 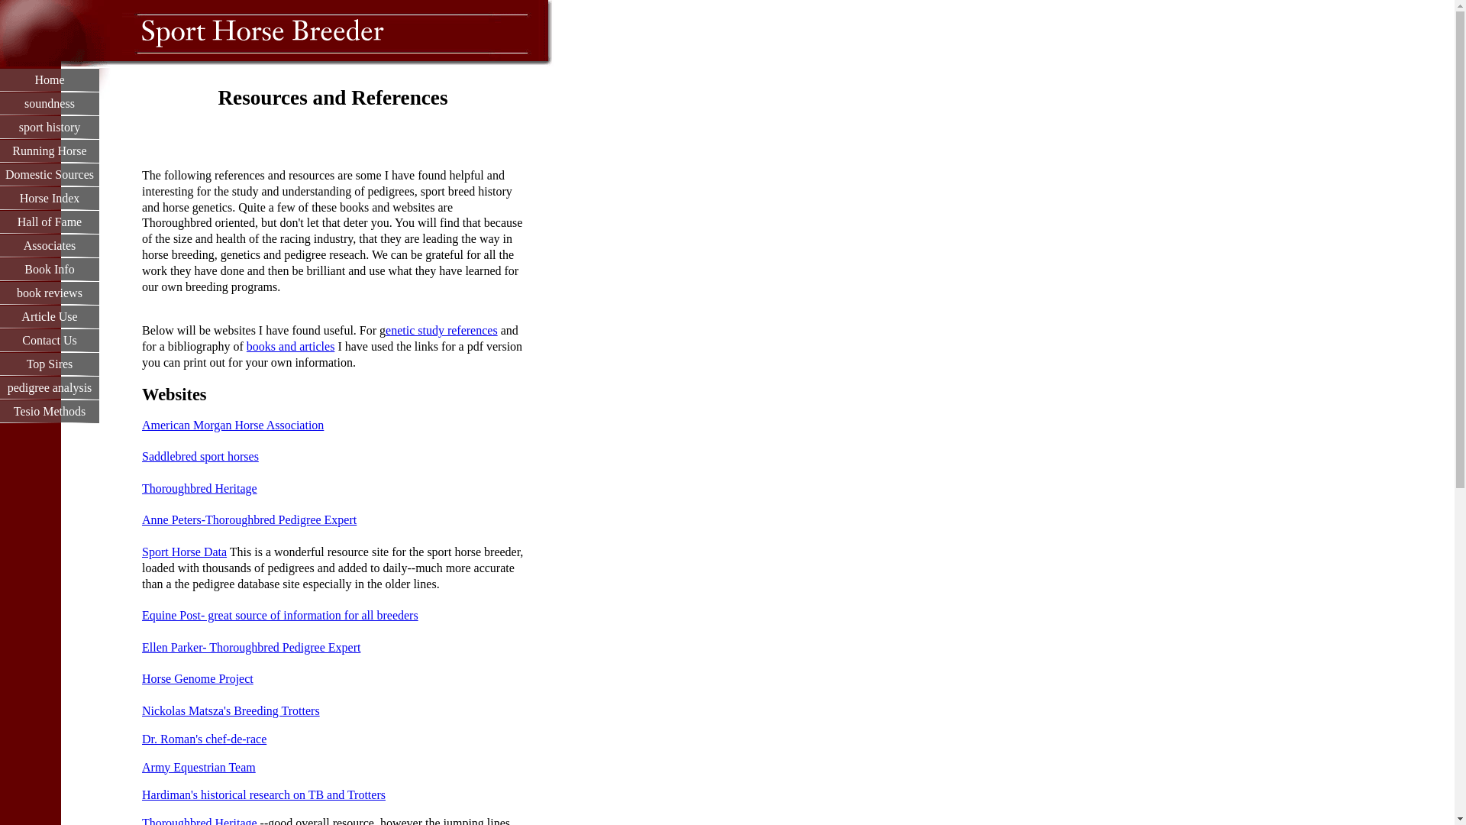 I want to click on American Morgan Horse Association, so click(x=233, y=425).